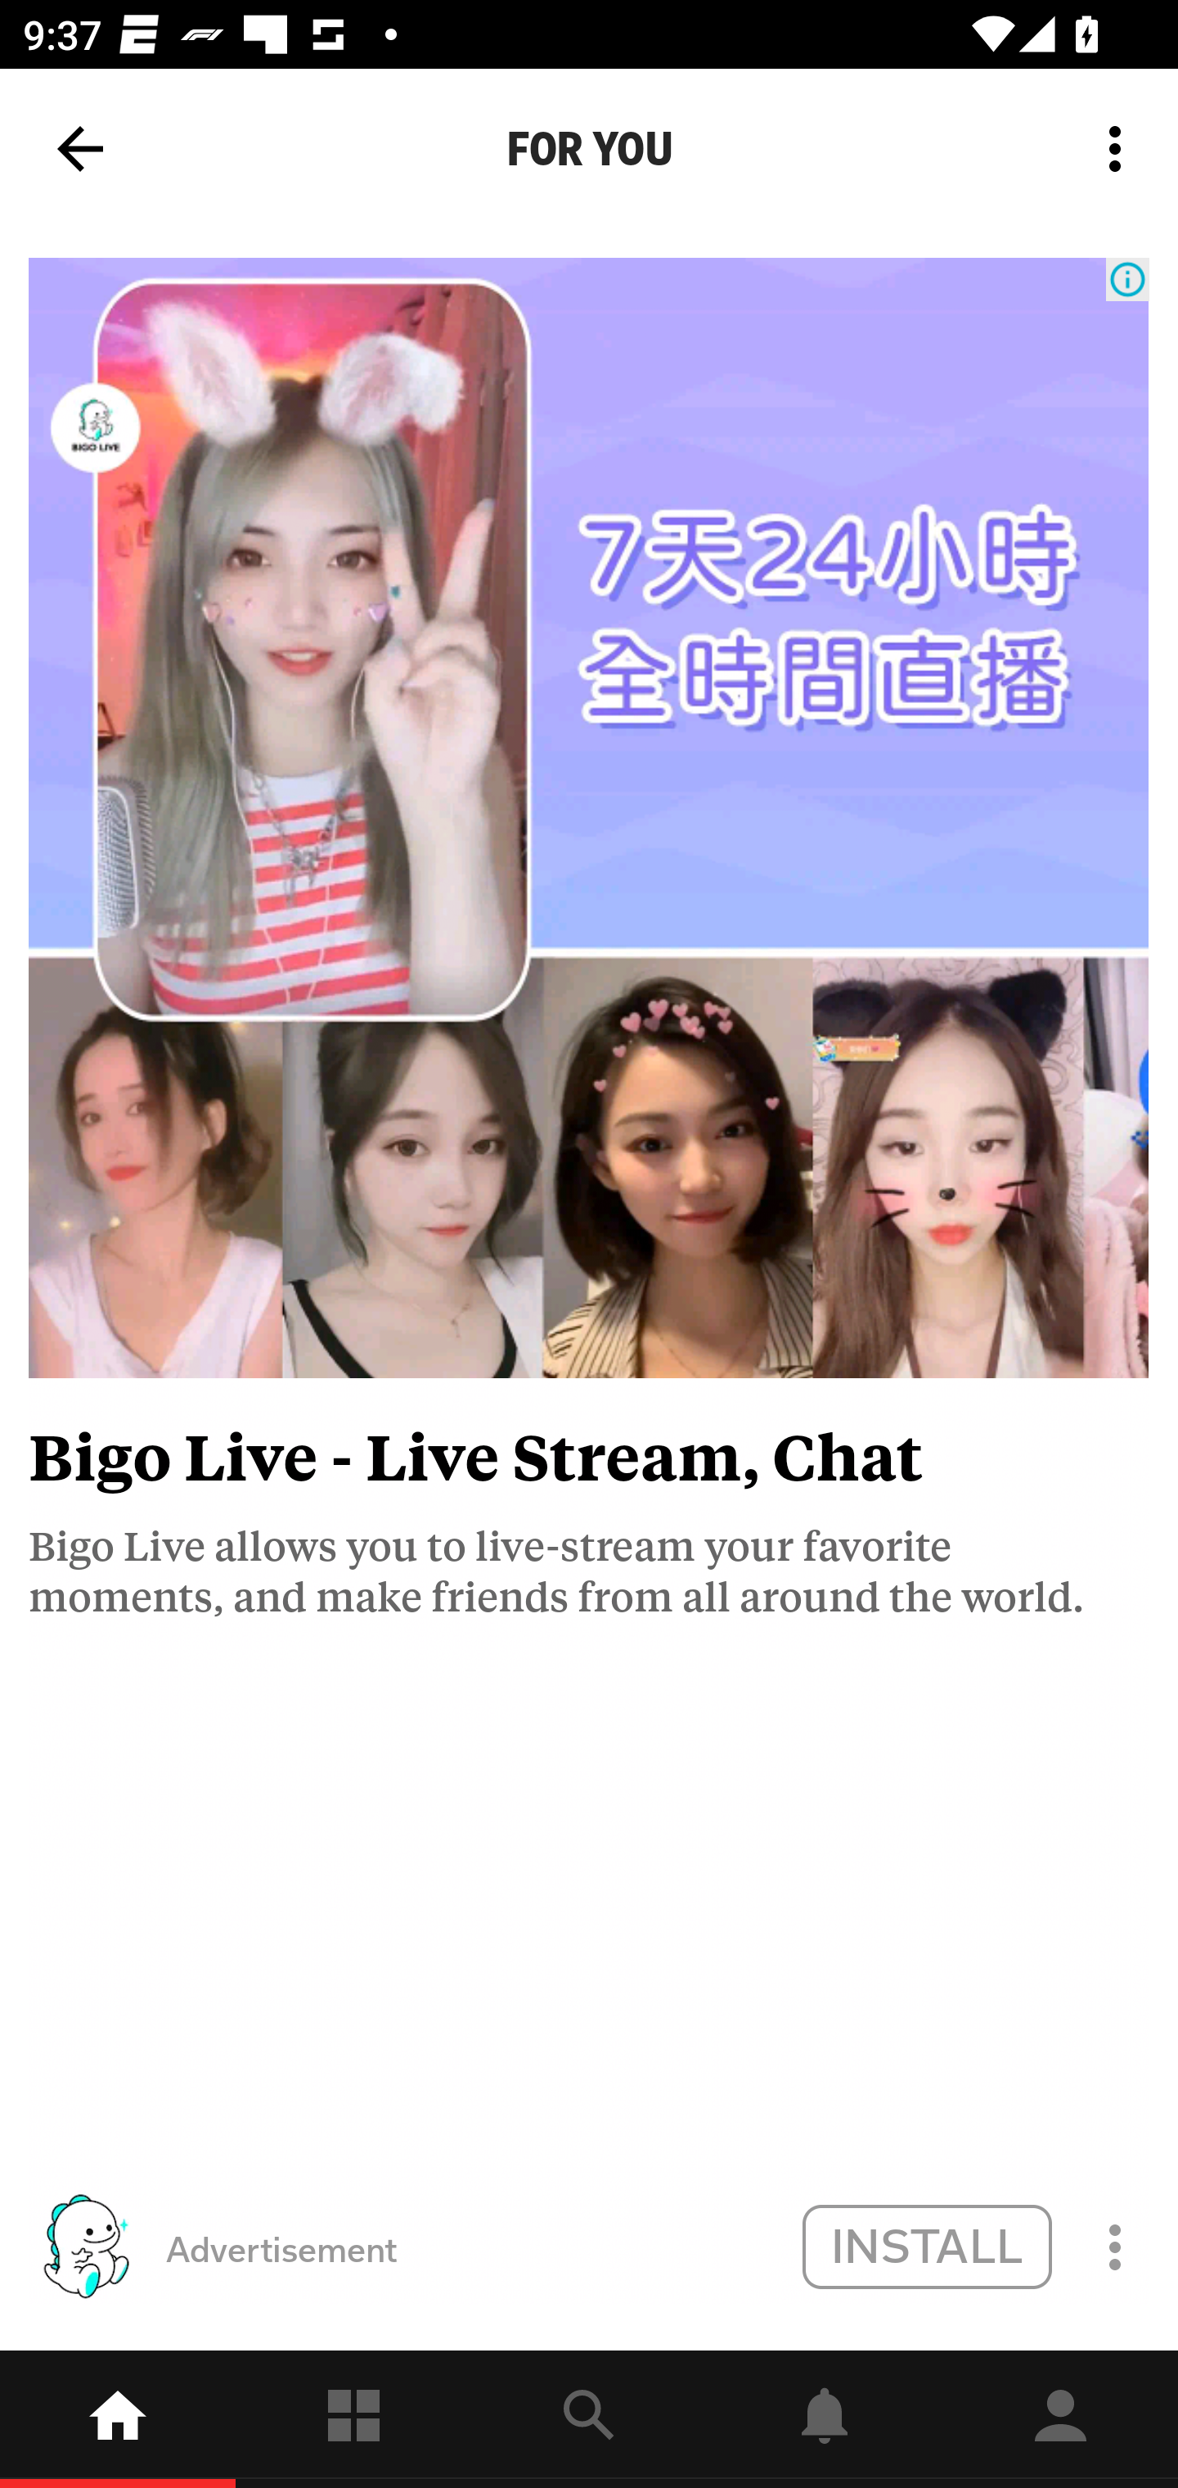 This screenshot has height=2488, width=1178. Describe the element at coordinates (589, 149) in the screenshot. I see `FOR YOU` at that location.